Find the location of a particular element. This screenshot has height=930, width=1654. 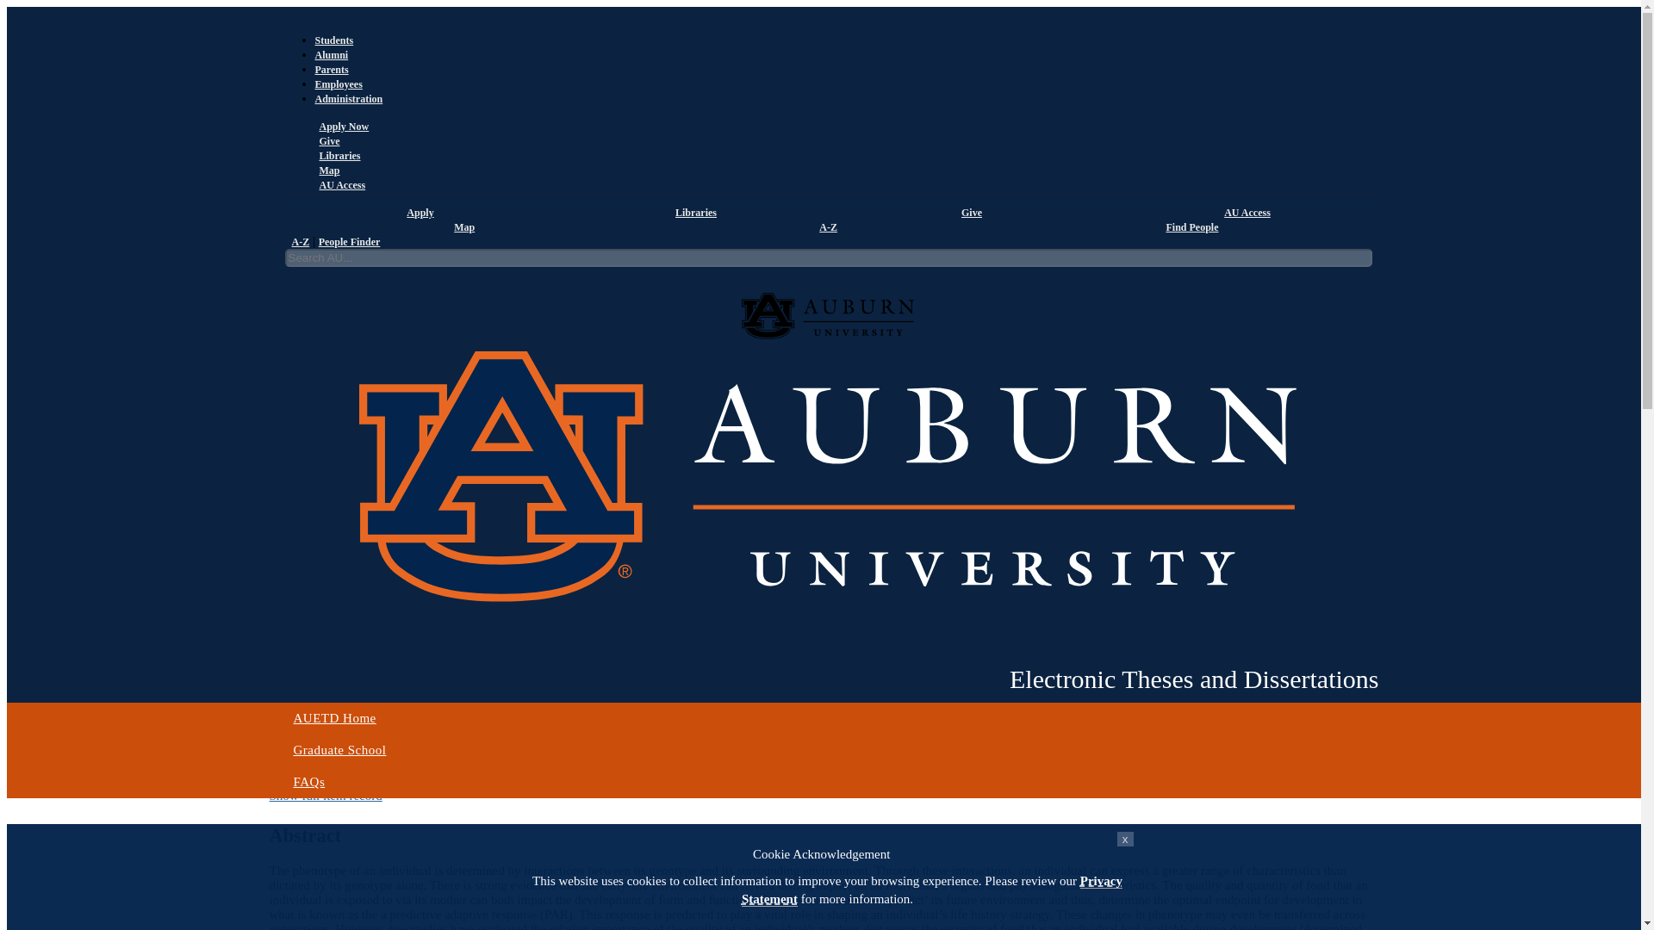

Titles is located at coordinates (398, 250).